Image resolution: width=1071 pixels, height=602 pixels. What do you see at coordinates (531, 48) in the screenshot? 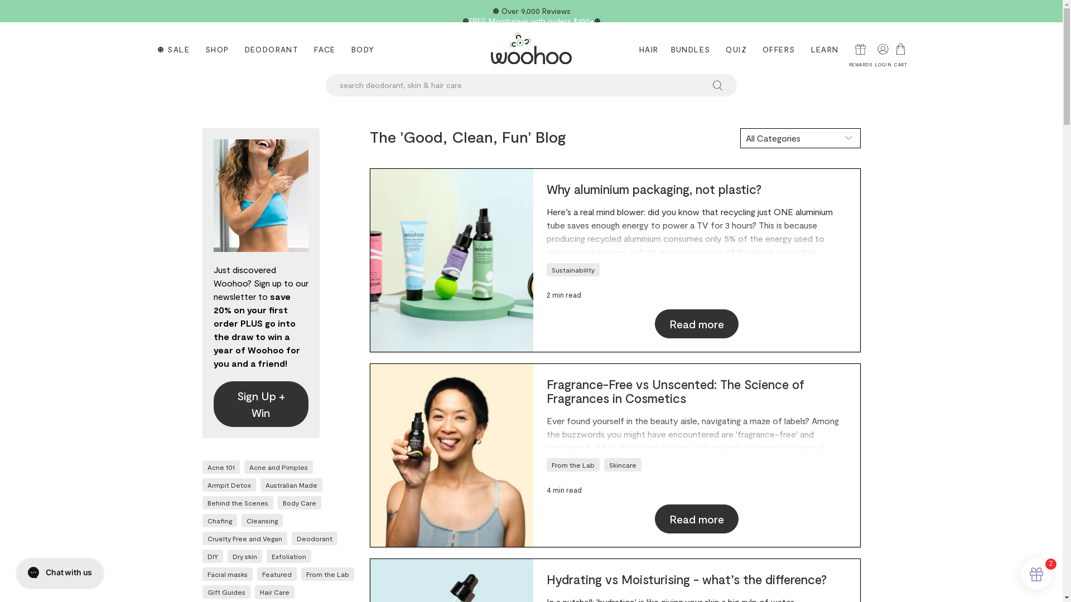
I see `Woohoo Body` at bounding box center [531, 48].